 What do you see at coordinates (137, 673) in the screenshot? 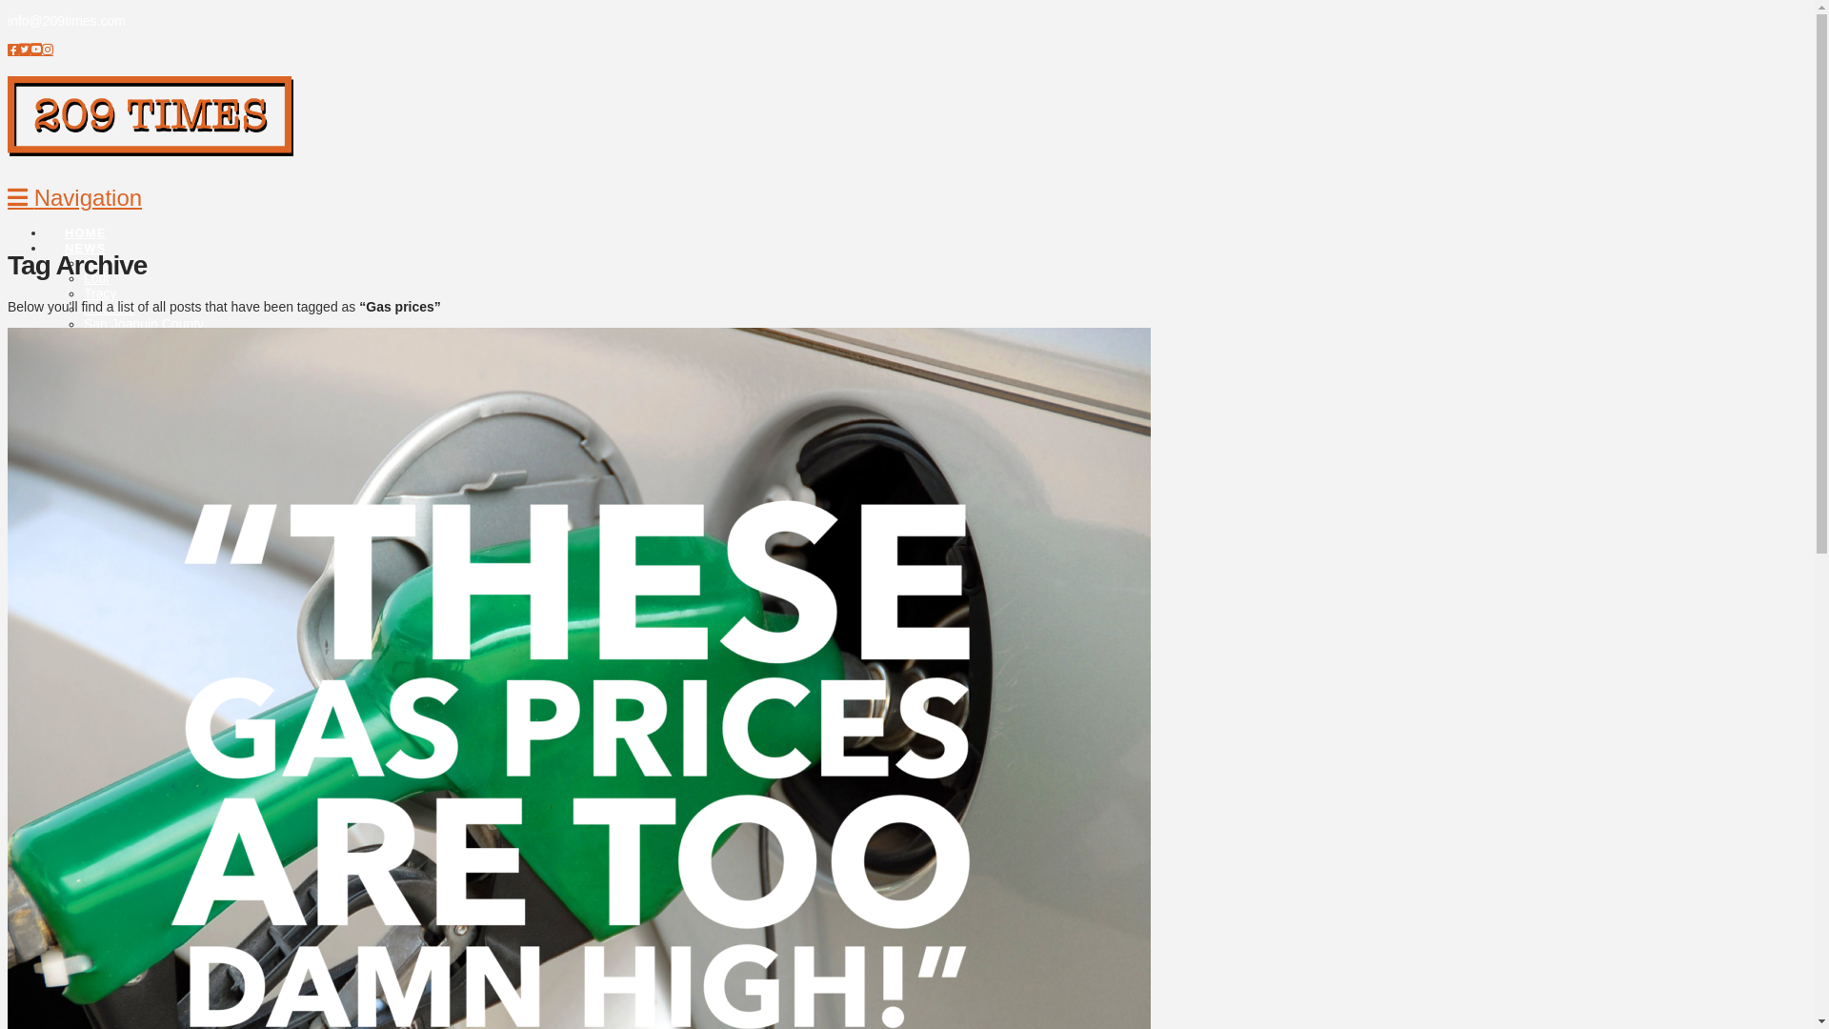
I see `Stanislaus County` at bounding box center [137, 673].